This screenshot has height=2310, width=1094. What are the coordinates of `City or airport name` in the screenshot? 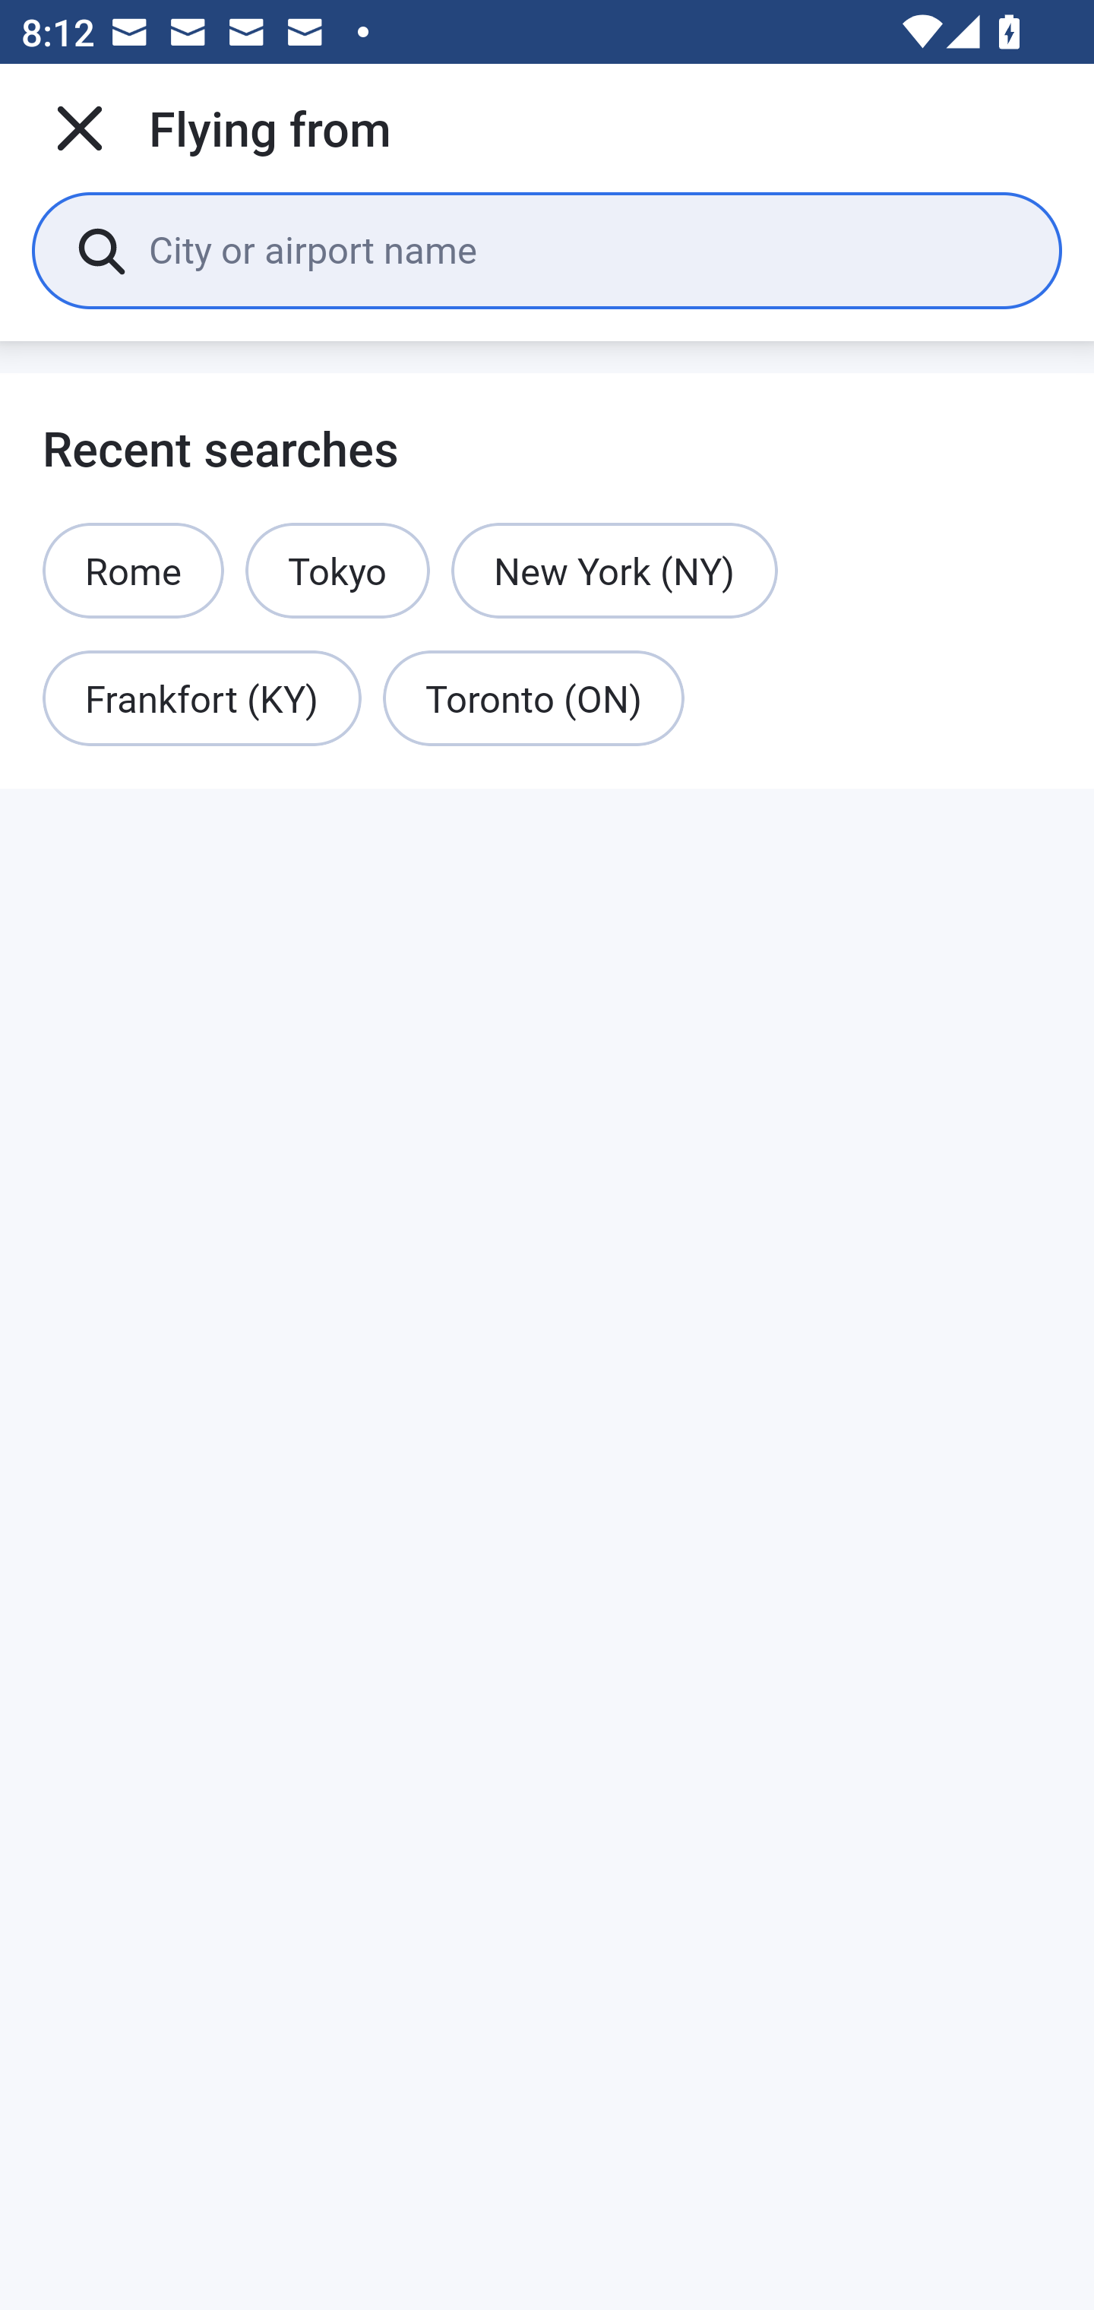 It's located at (583, 249).